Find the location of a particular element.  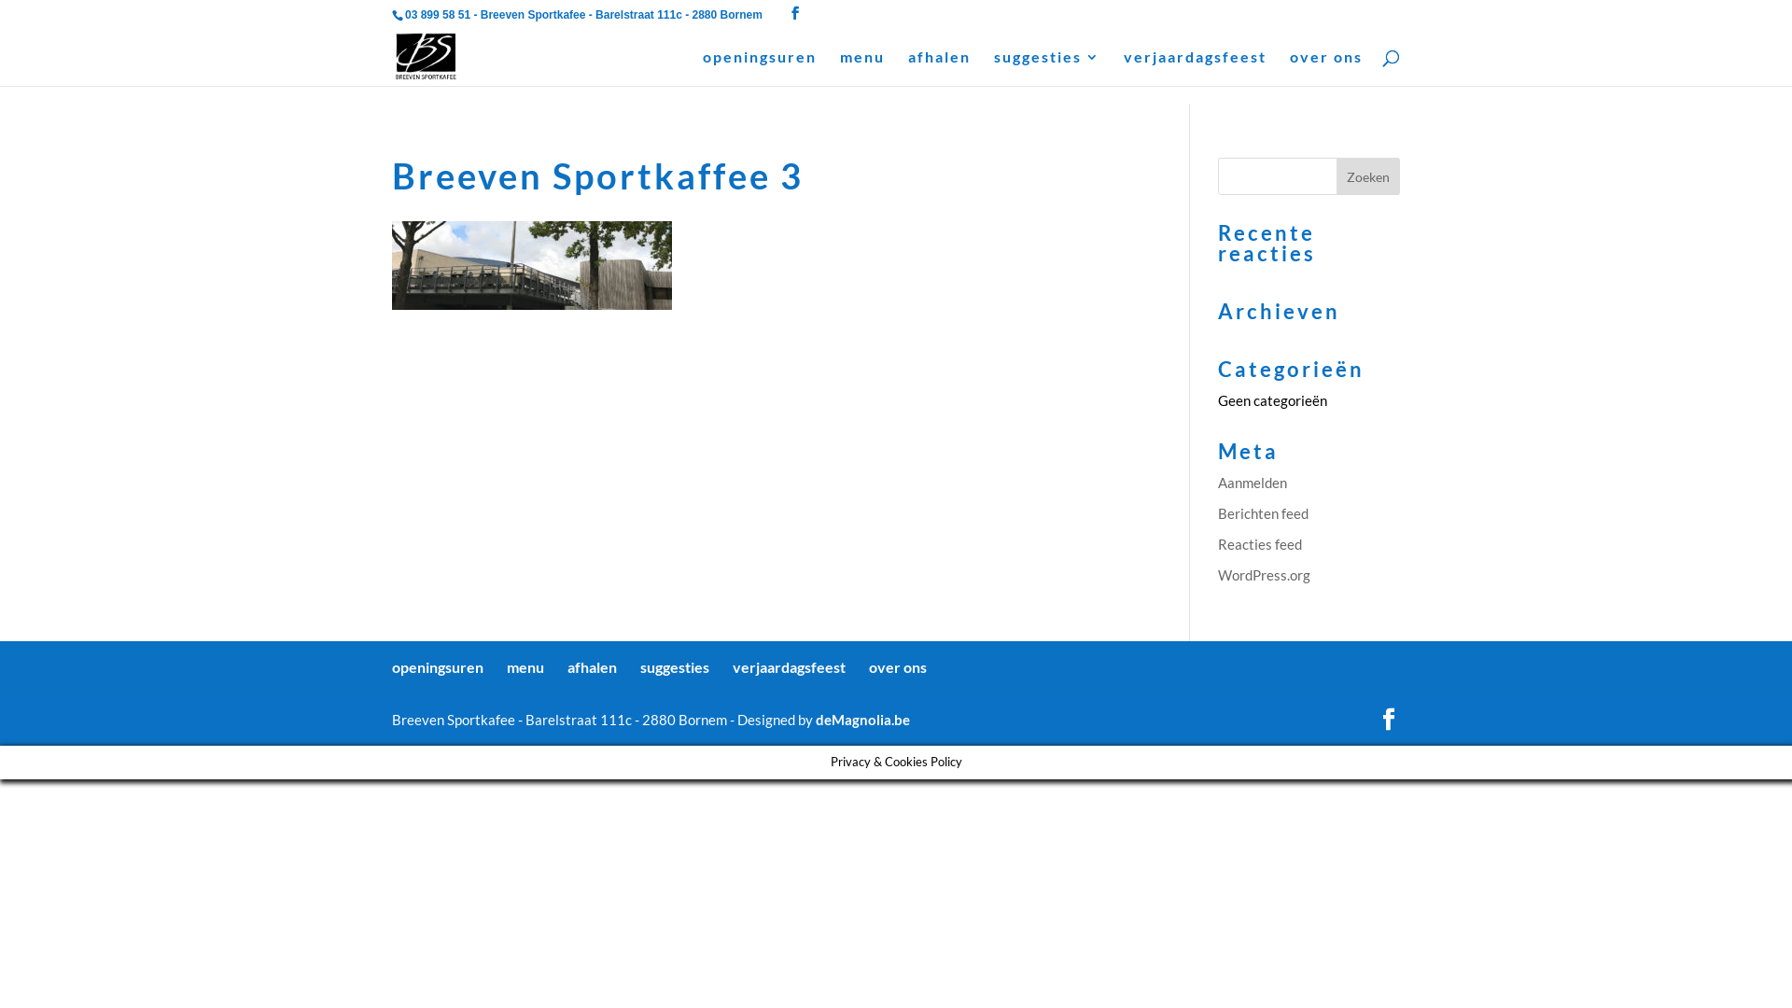

menu is located at coordinates (525, 666).